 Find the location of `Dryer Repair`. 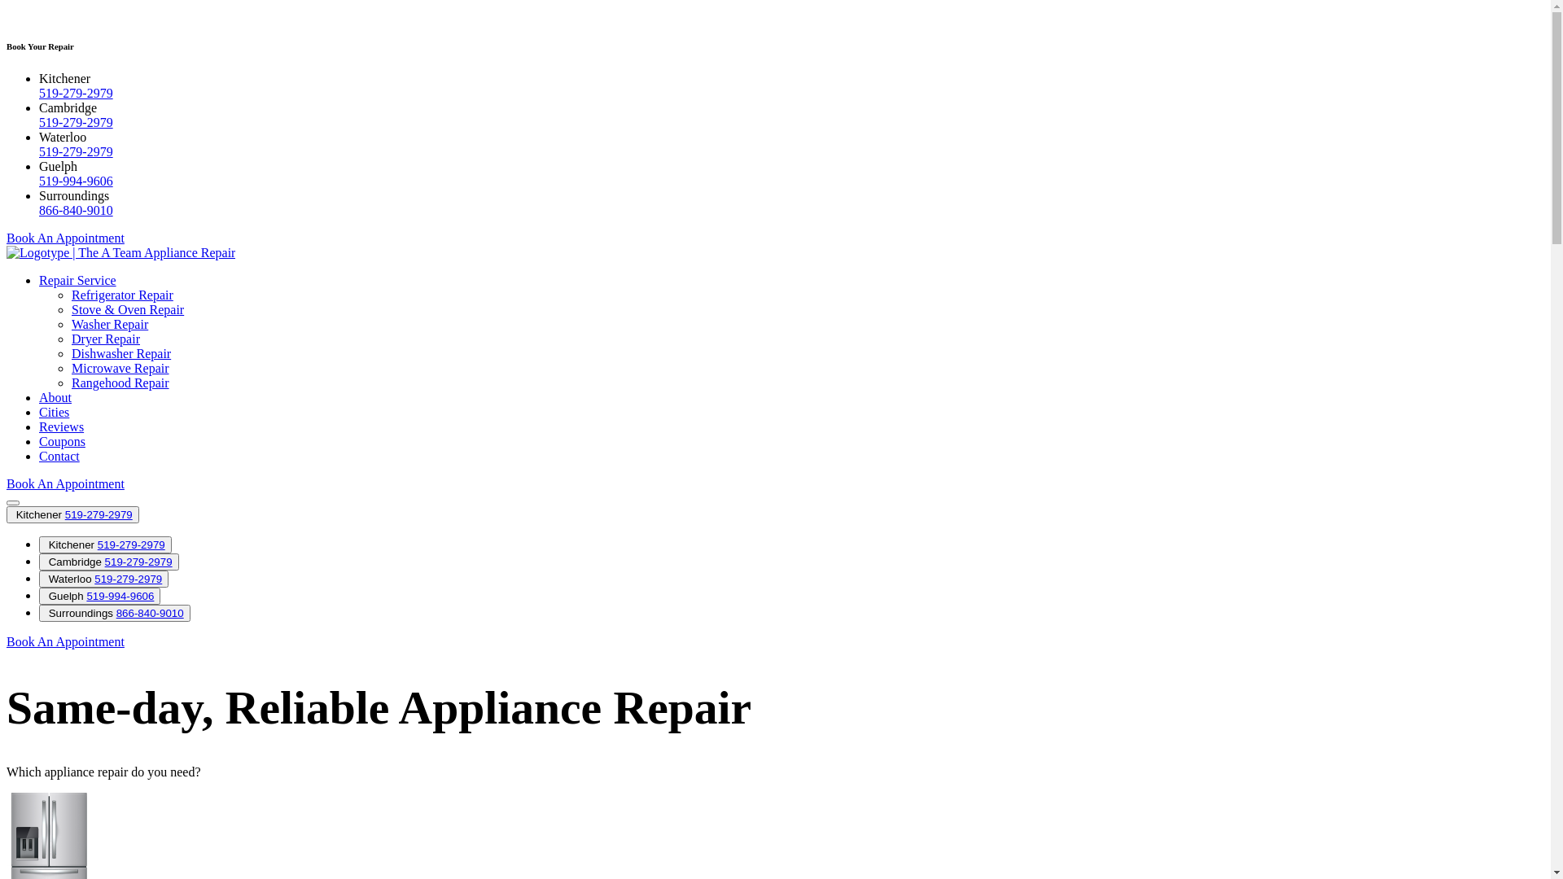

Dryer Repair is located at coordinates (106, 339).